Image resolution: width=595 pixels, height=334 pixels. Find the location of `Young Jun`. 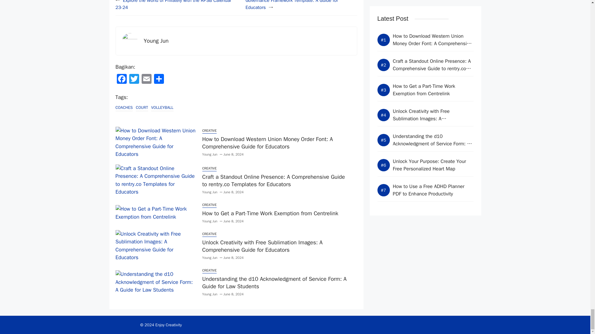

Young Jun is located at coordinates (156, 41).